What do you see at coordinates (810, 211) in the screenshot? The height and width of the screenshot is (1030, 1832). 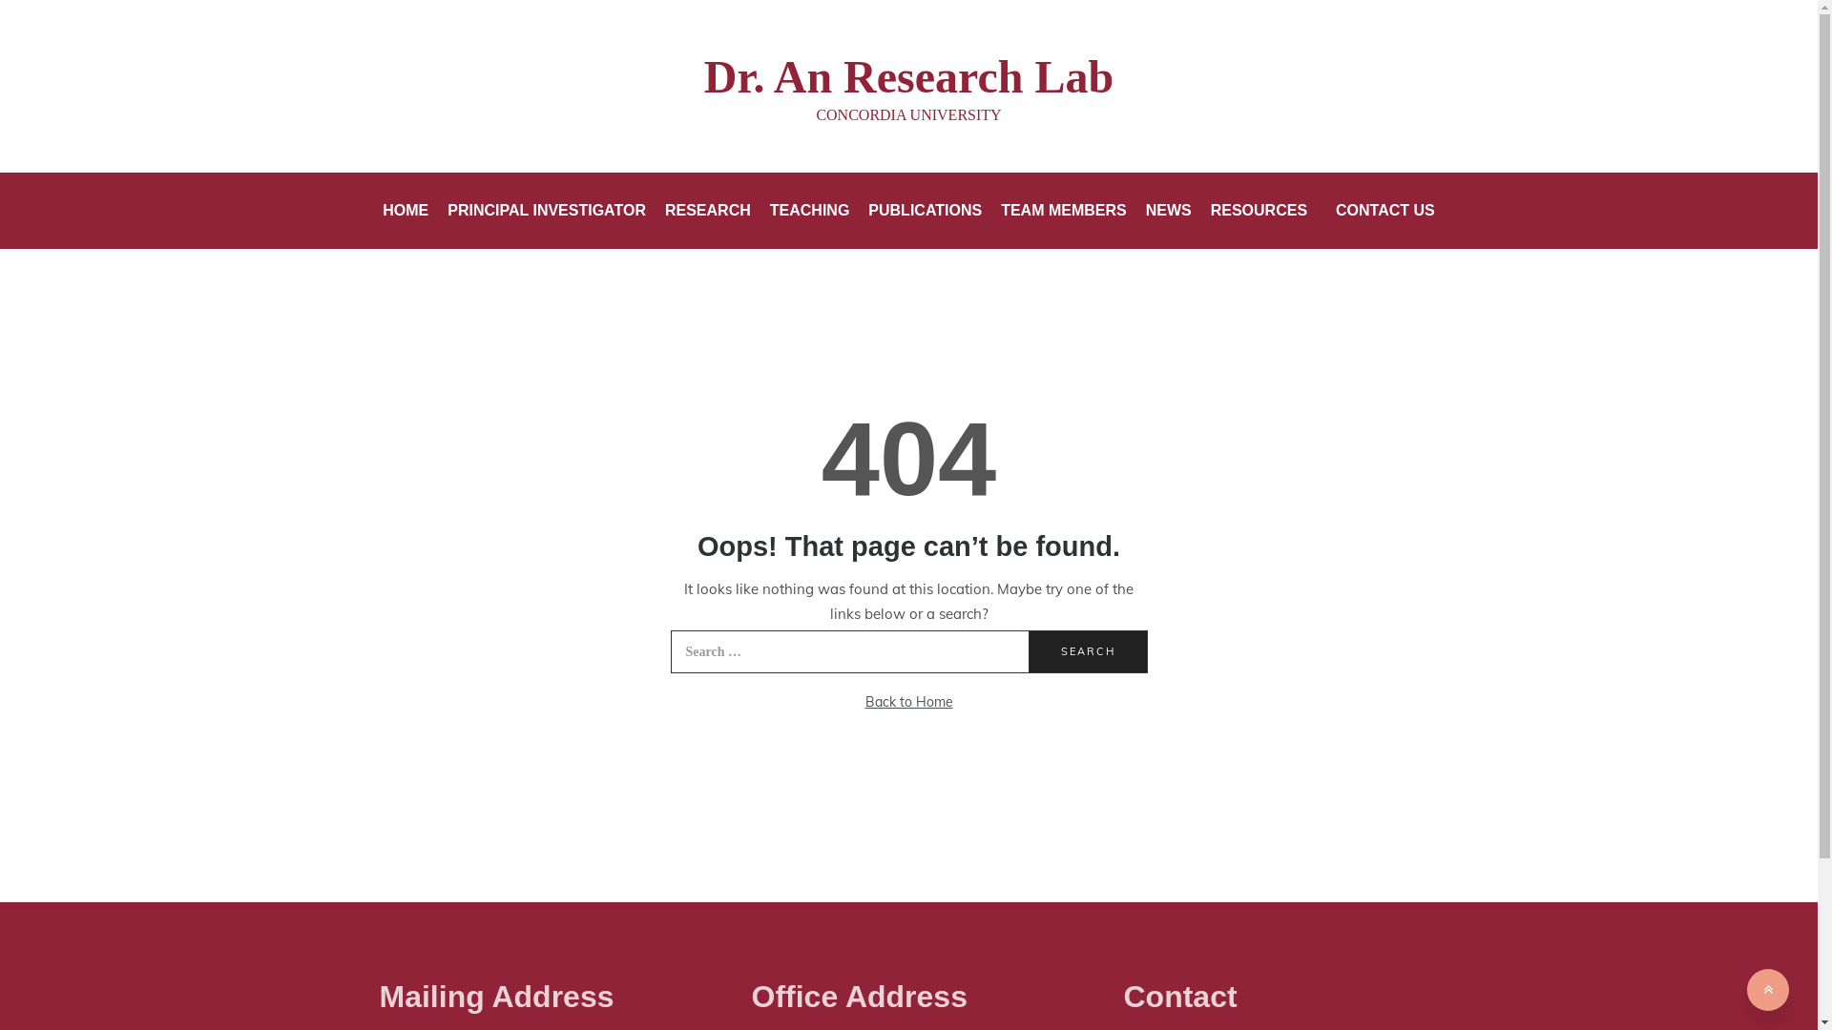 I see `TEACHING` at bounding box center [810, 211].